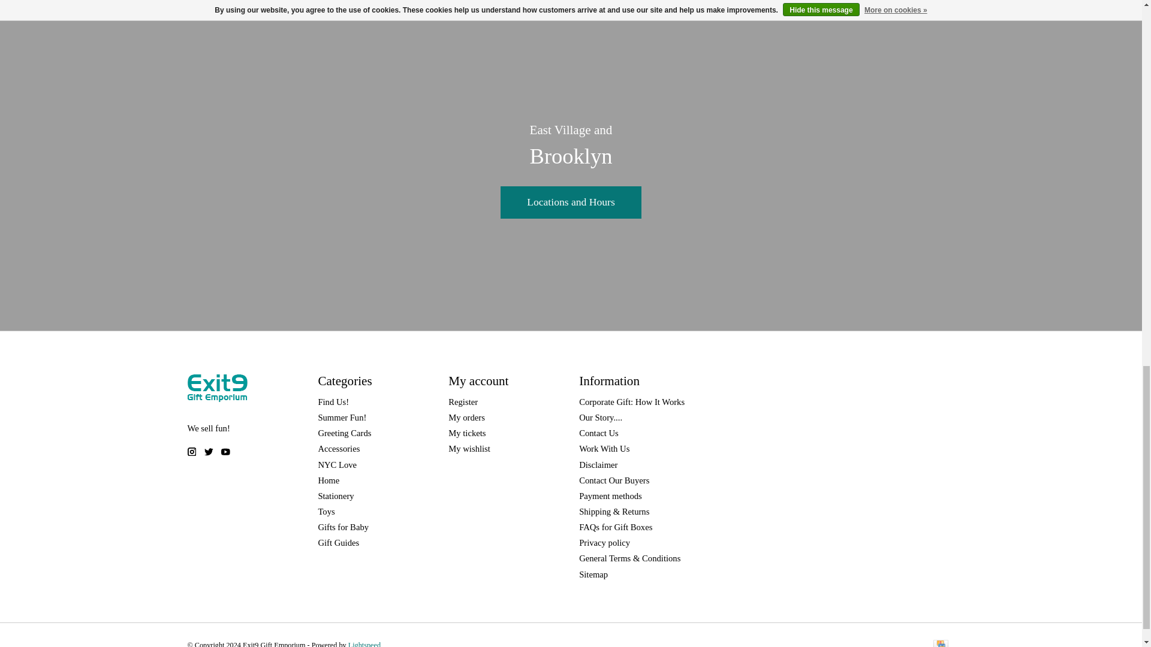  What do you see at coordinates (463, 402) in the screenshot?
I see `Register` at bounding box center [463, 402].